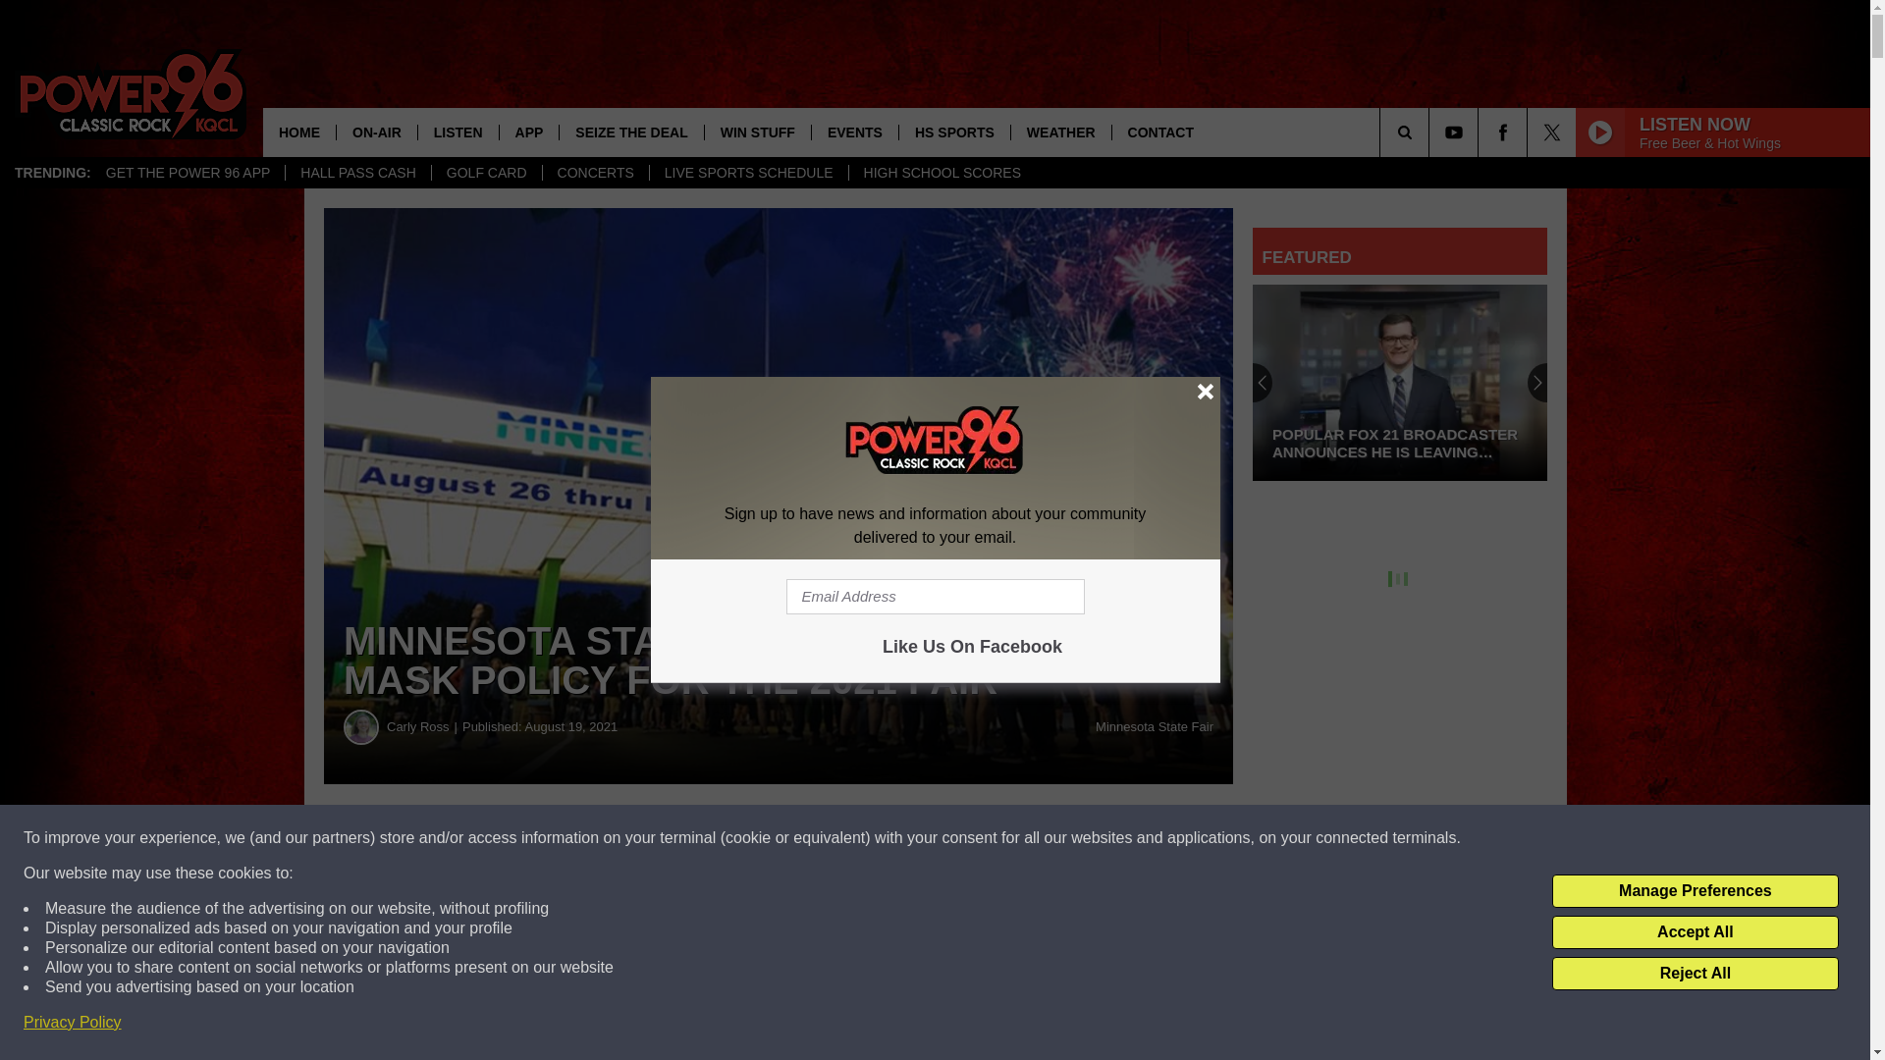 Image resolution: width=1885 pixels, height=1060 pixels. What do you see at coordinates (942, 173) in the screenshot?
I see `HIGH SCHOOL SCORES` at bounding box center [942, 173].